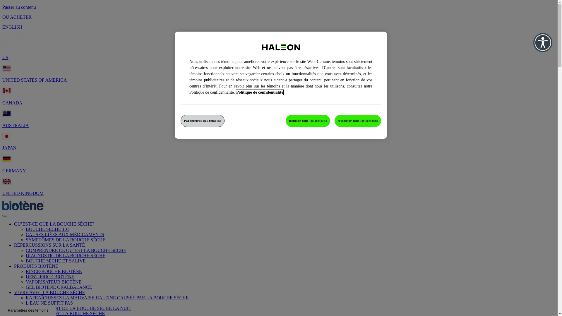 The height and width of the screenshot is (316, 562). Describe the element at coordinates (35, 80) in the screenshot. I see `UNITED STATES OF AMERICA` at that location.